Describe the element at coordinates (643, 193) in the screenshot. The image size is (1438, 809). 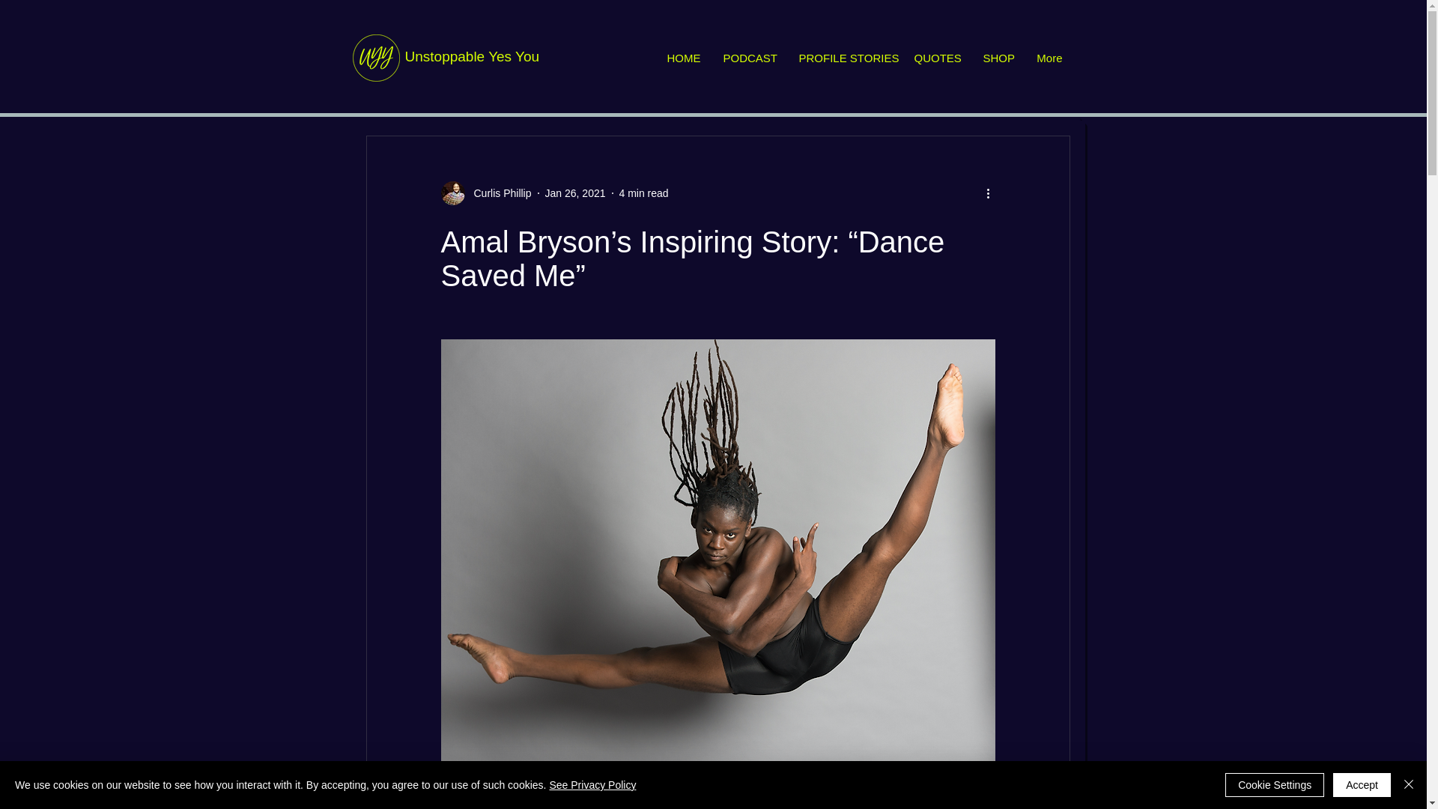
I see `4 min read` at that location.